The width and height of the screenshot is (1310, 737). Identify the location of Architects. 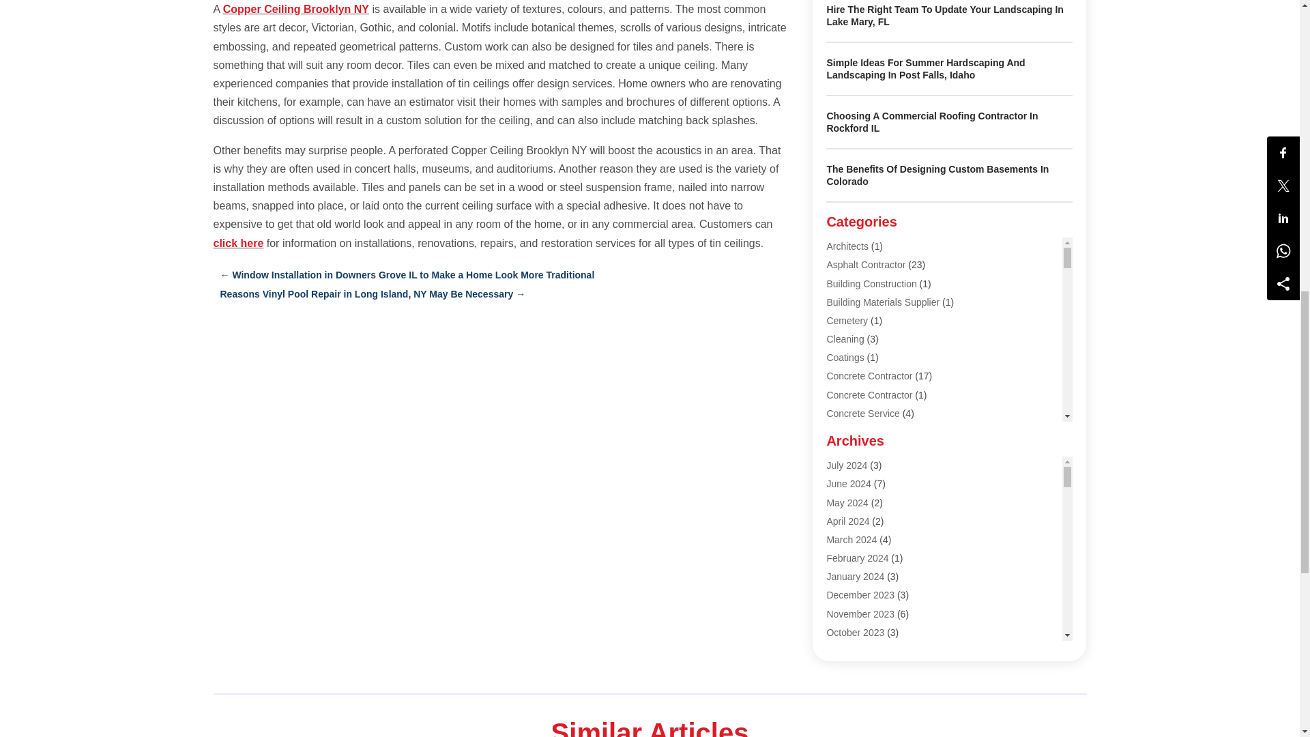
(847, 246).